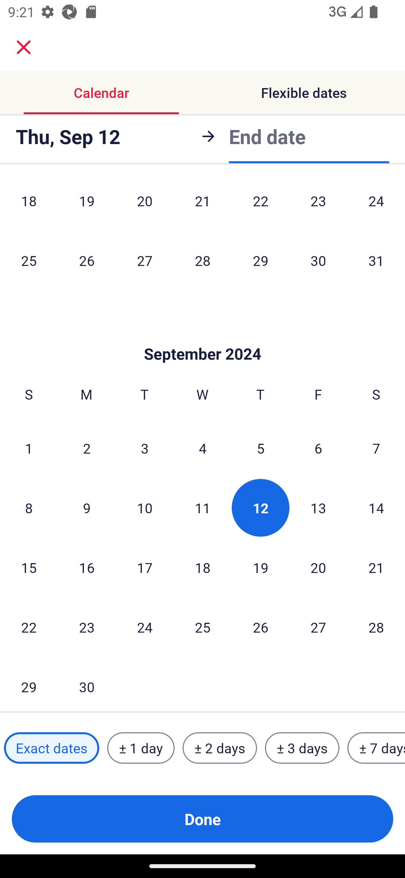 This screenshot has height=878, width=405. I want to click on 5 Thursday, September 5, 2024, so click(260, 448).